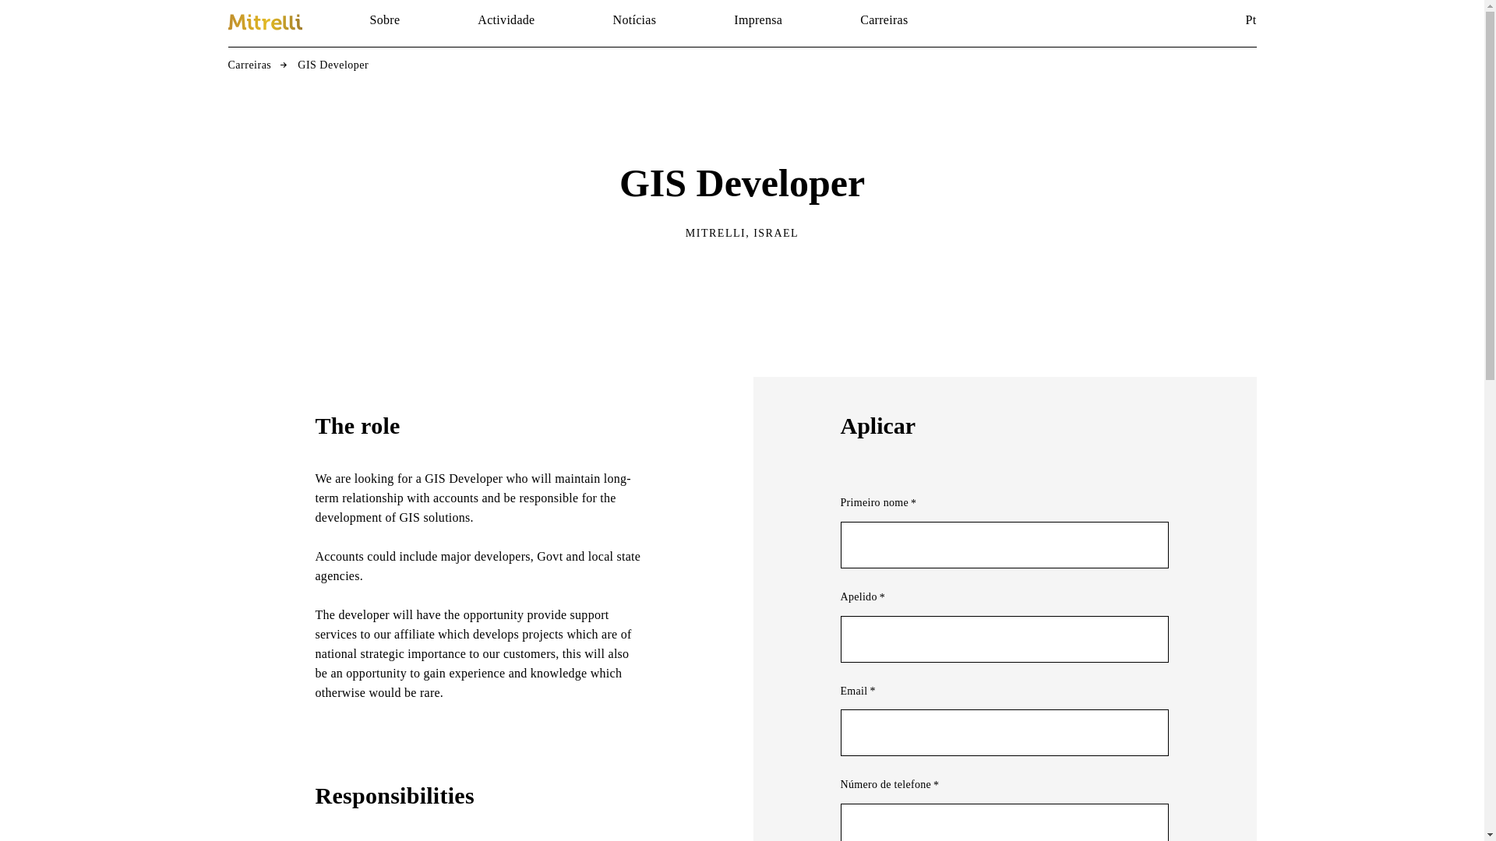 The height and width of the screenshot is (841, 1496). I want to click on Imprensa, so click(758, 20).